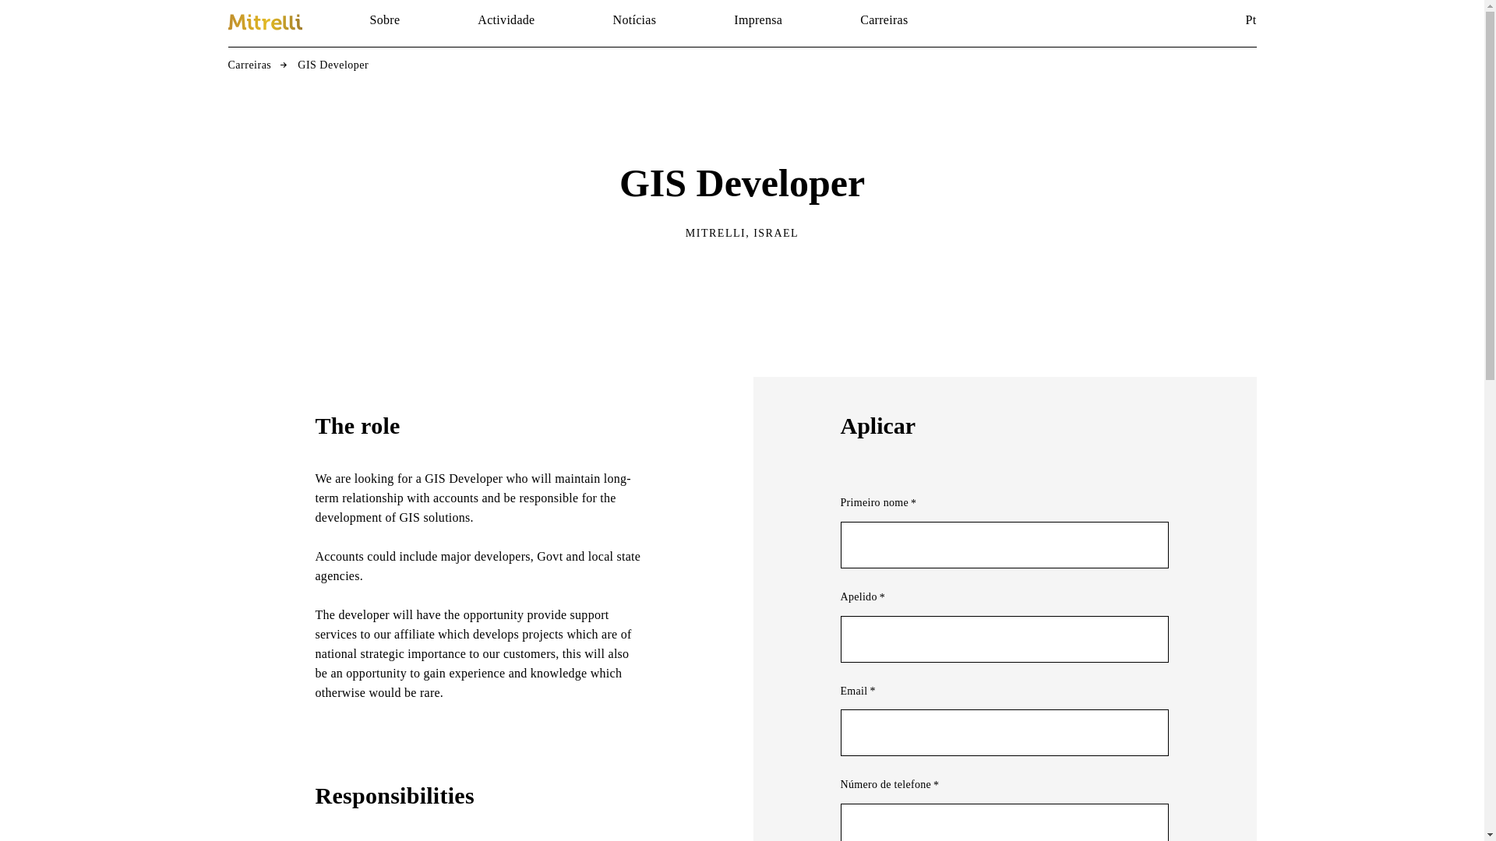 The height and width of the screenshot is (841, 1496). I want to click on Imprensa, so click(758, 20).